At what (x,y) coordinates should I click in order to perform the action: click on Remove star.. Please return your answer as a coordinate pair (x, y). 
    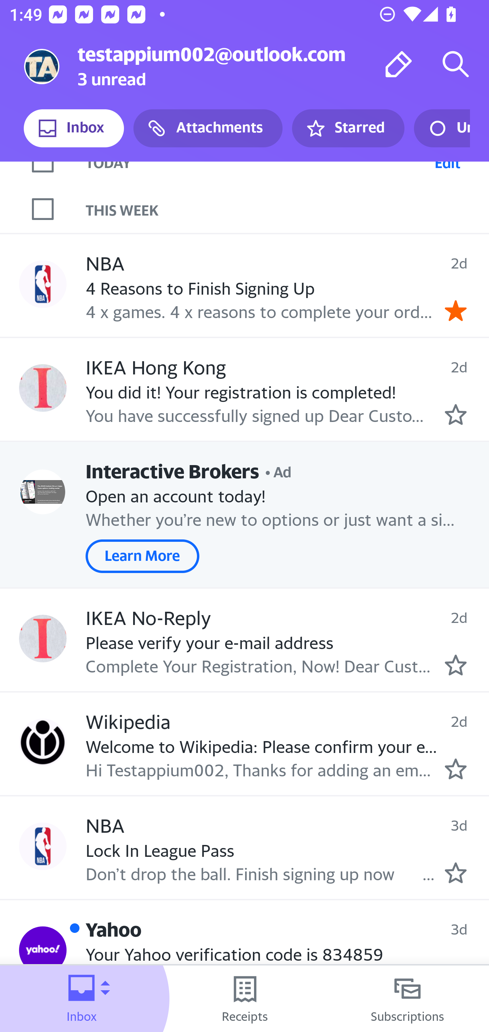
    Looking at the image, I should click on (456, 310).